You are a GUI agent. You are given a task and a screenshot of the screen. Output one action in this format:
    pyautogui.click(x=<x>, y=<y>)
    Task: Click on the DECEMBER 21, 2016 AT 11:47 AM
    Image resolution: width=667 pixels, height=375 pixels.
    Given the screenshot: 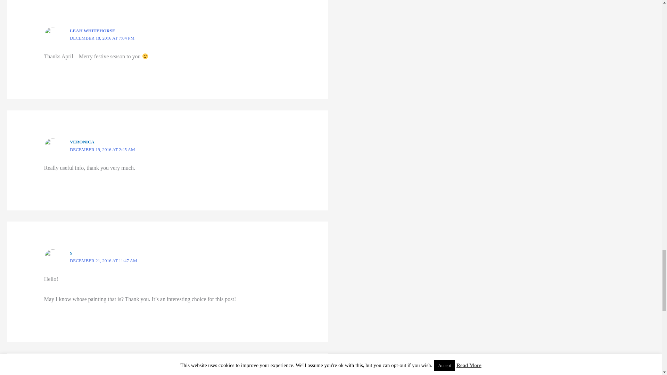 What is the action you would take?
    pyautogui.click(x=104, y=260)
    